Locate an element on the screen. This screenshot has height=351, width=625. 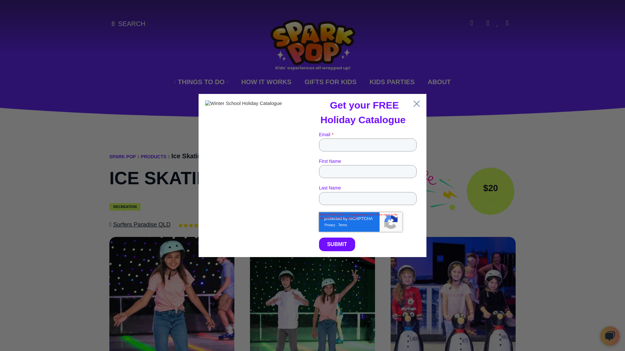
HOW IT WORKS is located at coordinates (266, 82).